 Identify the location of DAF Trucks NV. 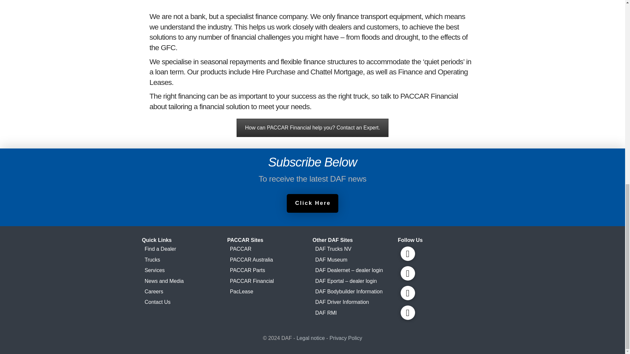
(355, 249).